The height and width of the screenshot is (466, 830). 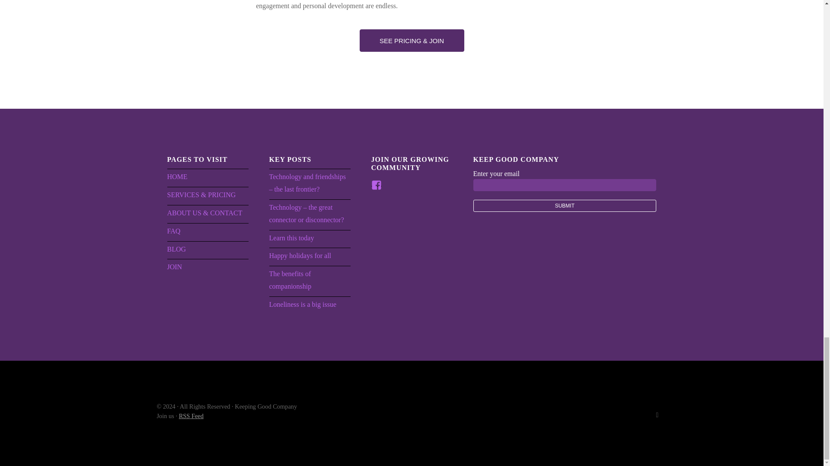 I want to click on SUBMIT, so click(x=565, y=206).